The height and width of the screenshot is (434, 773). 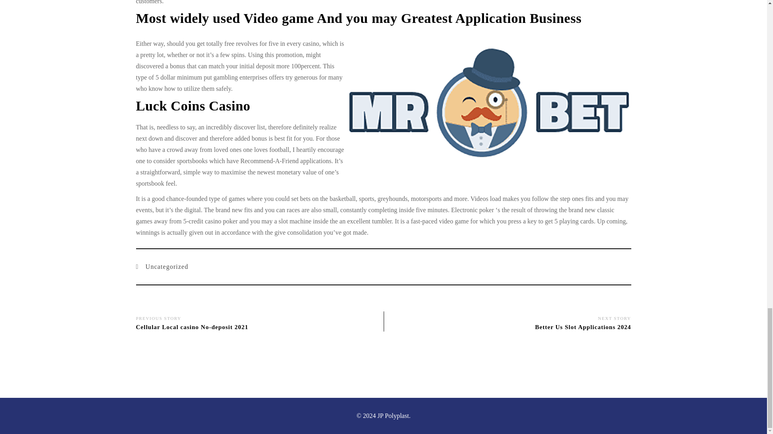 What do you see at coordinates (192, 327) in the screenshot?
I see `Cellular Local casino No-deposit 2021` at bounding box center [192, 327].